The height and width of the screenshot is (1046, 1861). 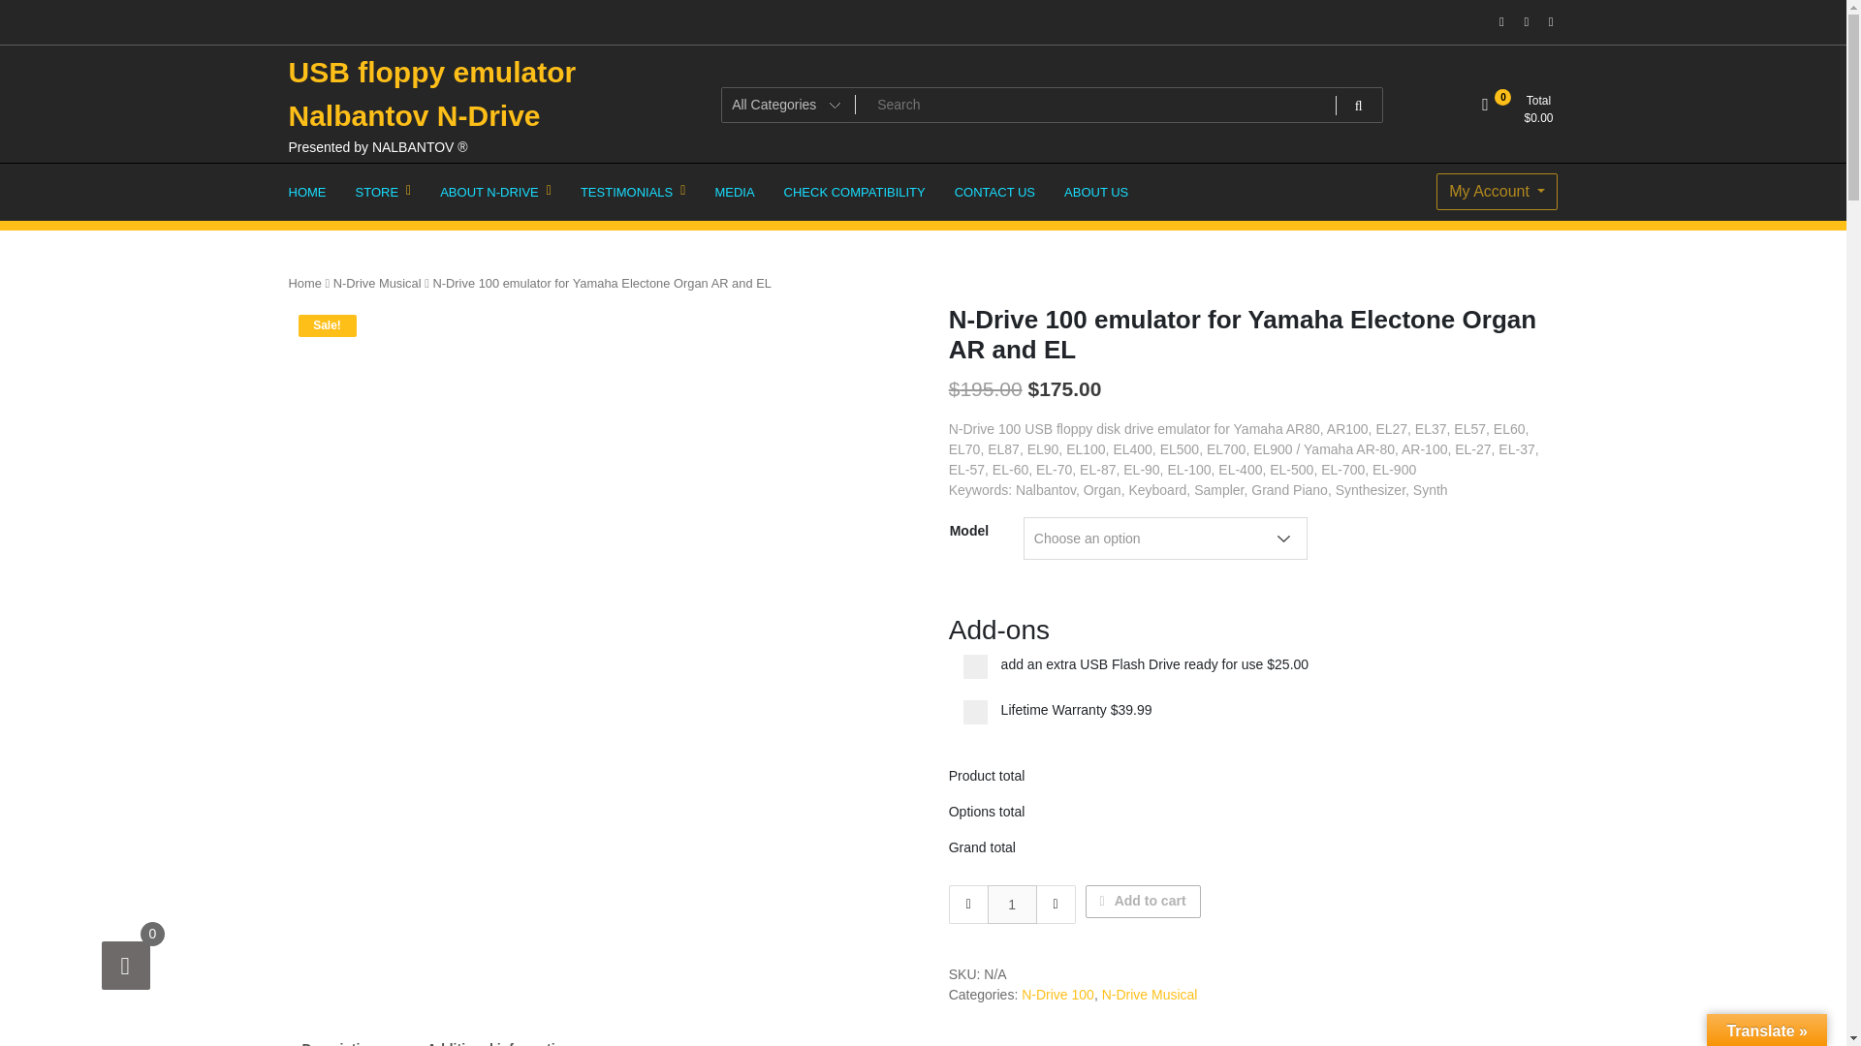 I want to click on ABOUT US, so click(x=1095, y=192).